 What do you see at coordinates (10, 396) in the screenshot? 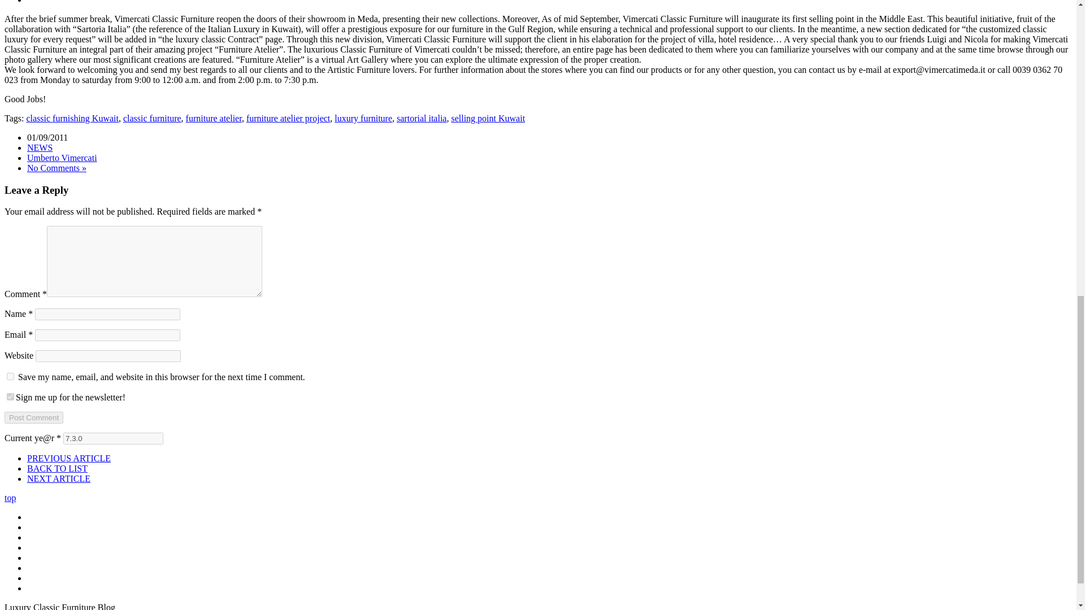
I see `1` at bounding box center [10, 396].